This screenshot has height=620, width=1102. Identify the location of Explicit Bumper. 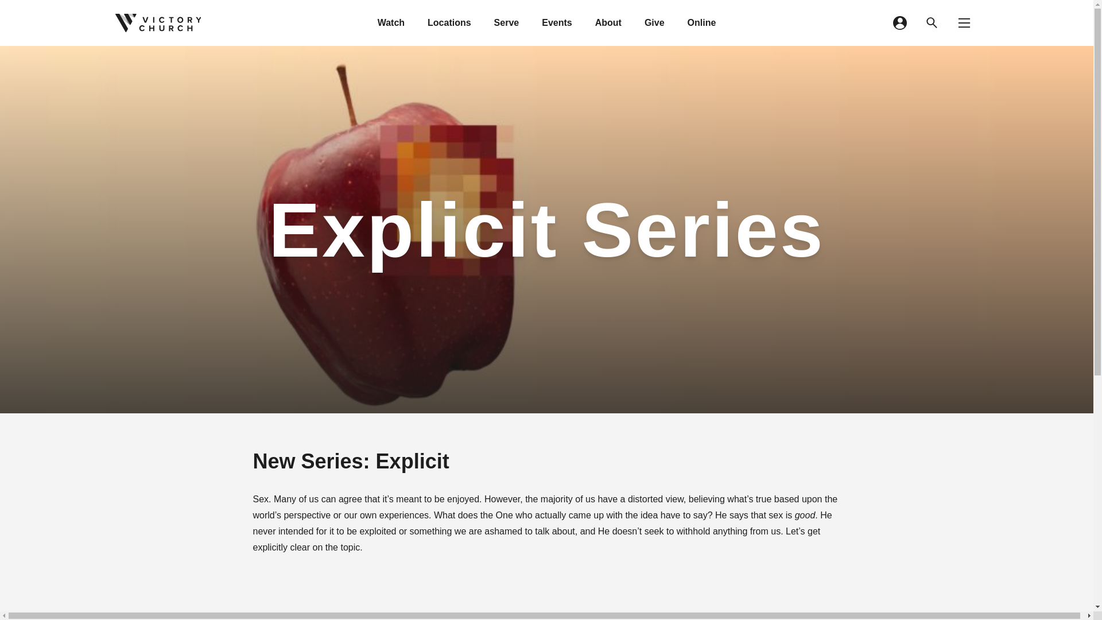
(546, 594).